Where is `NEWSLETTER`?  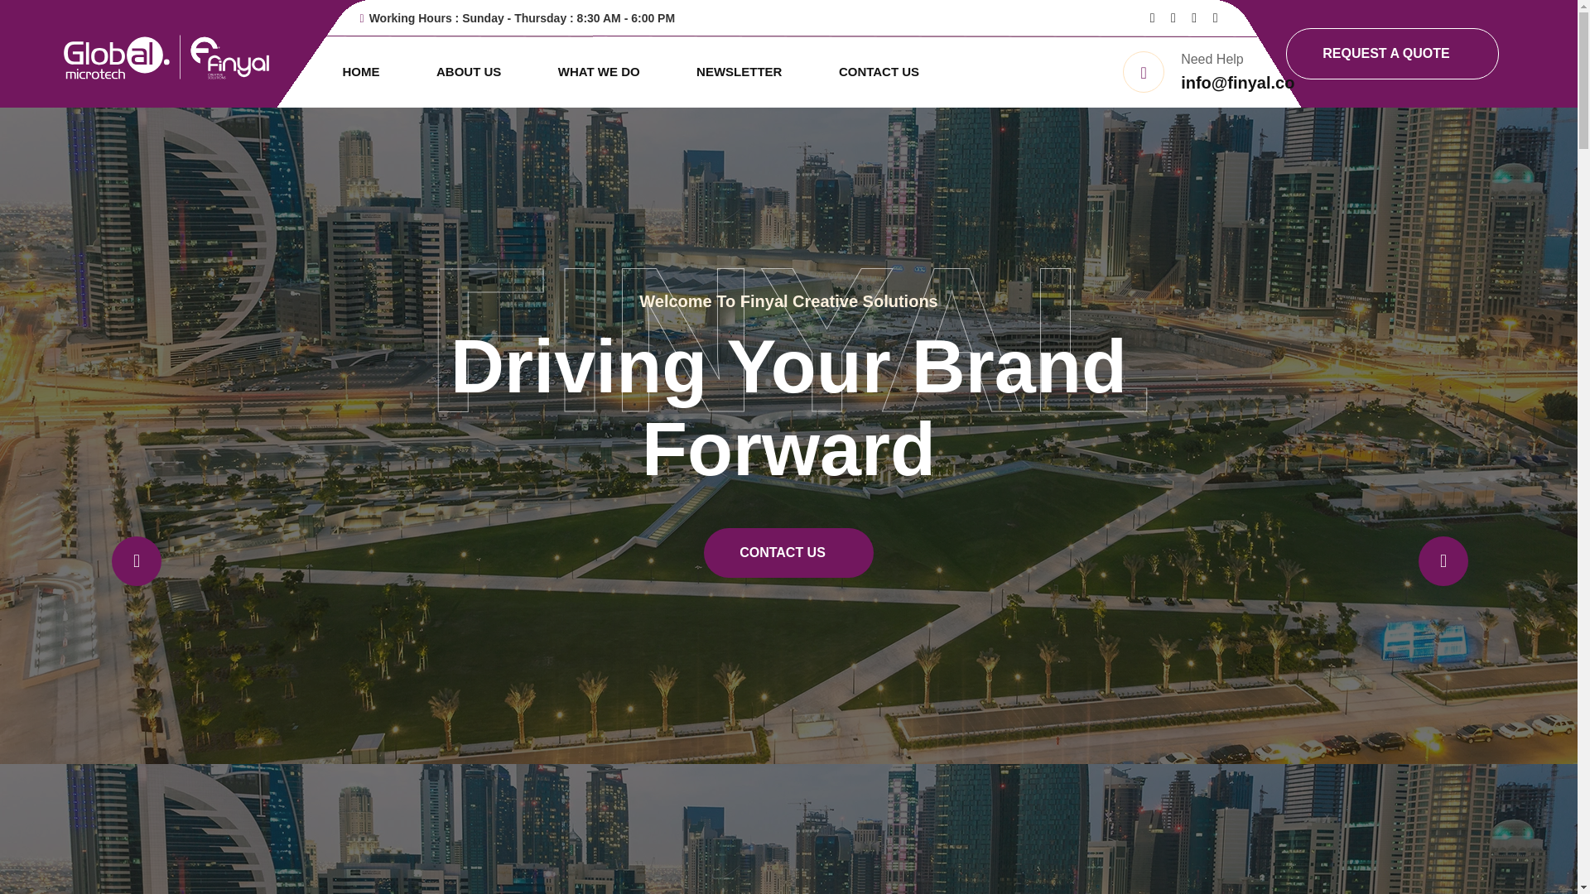
NEWSLETTER is located at coordinates (739, 71).